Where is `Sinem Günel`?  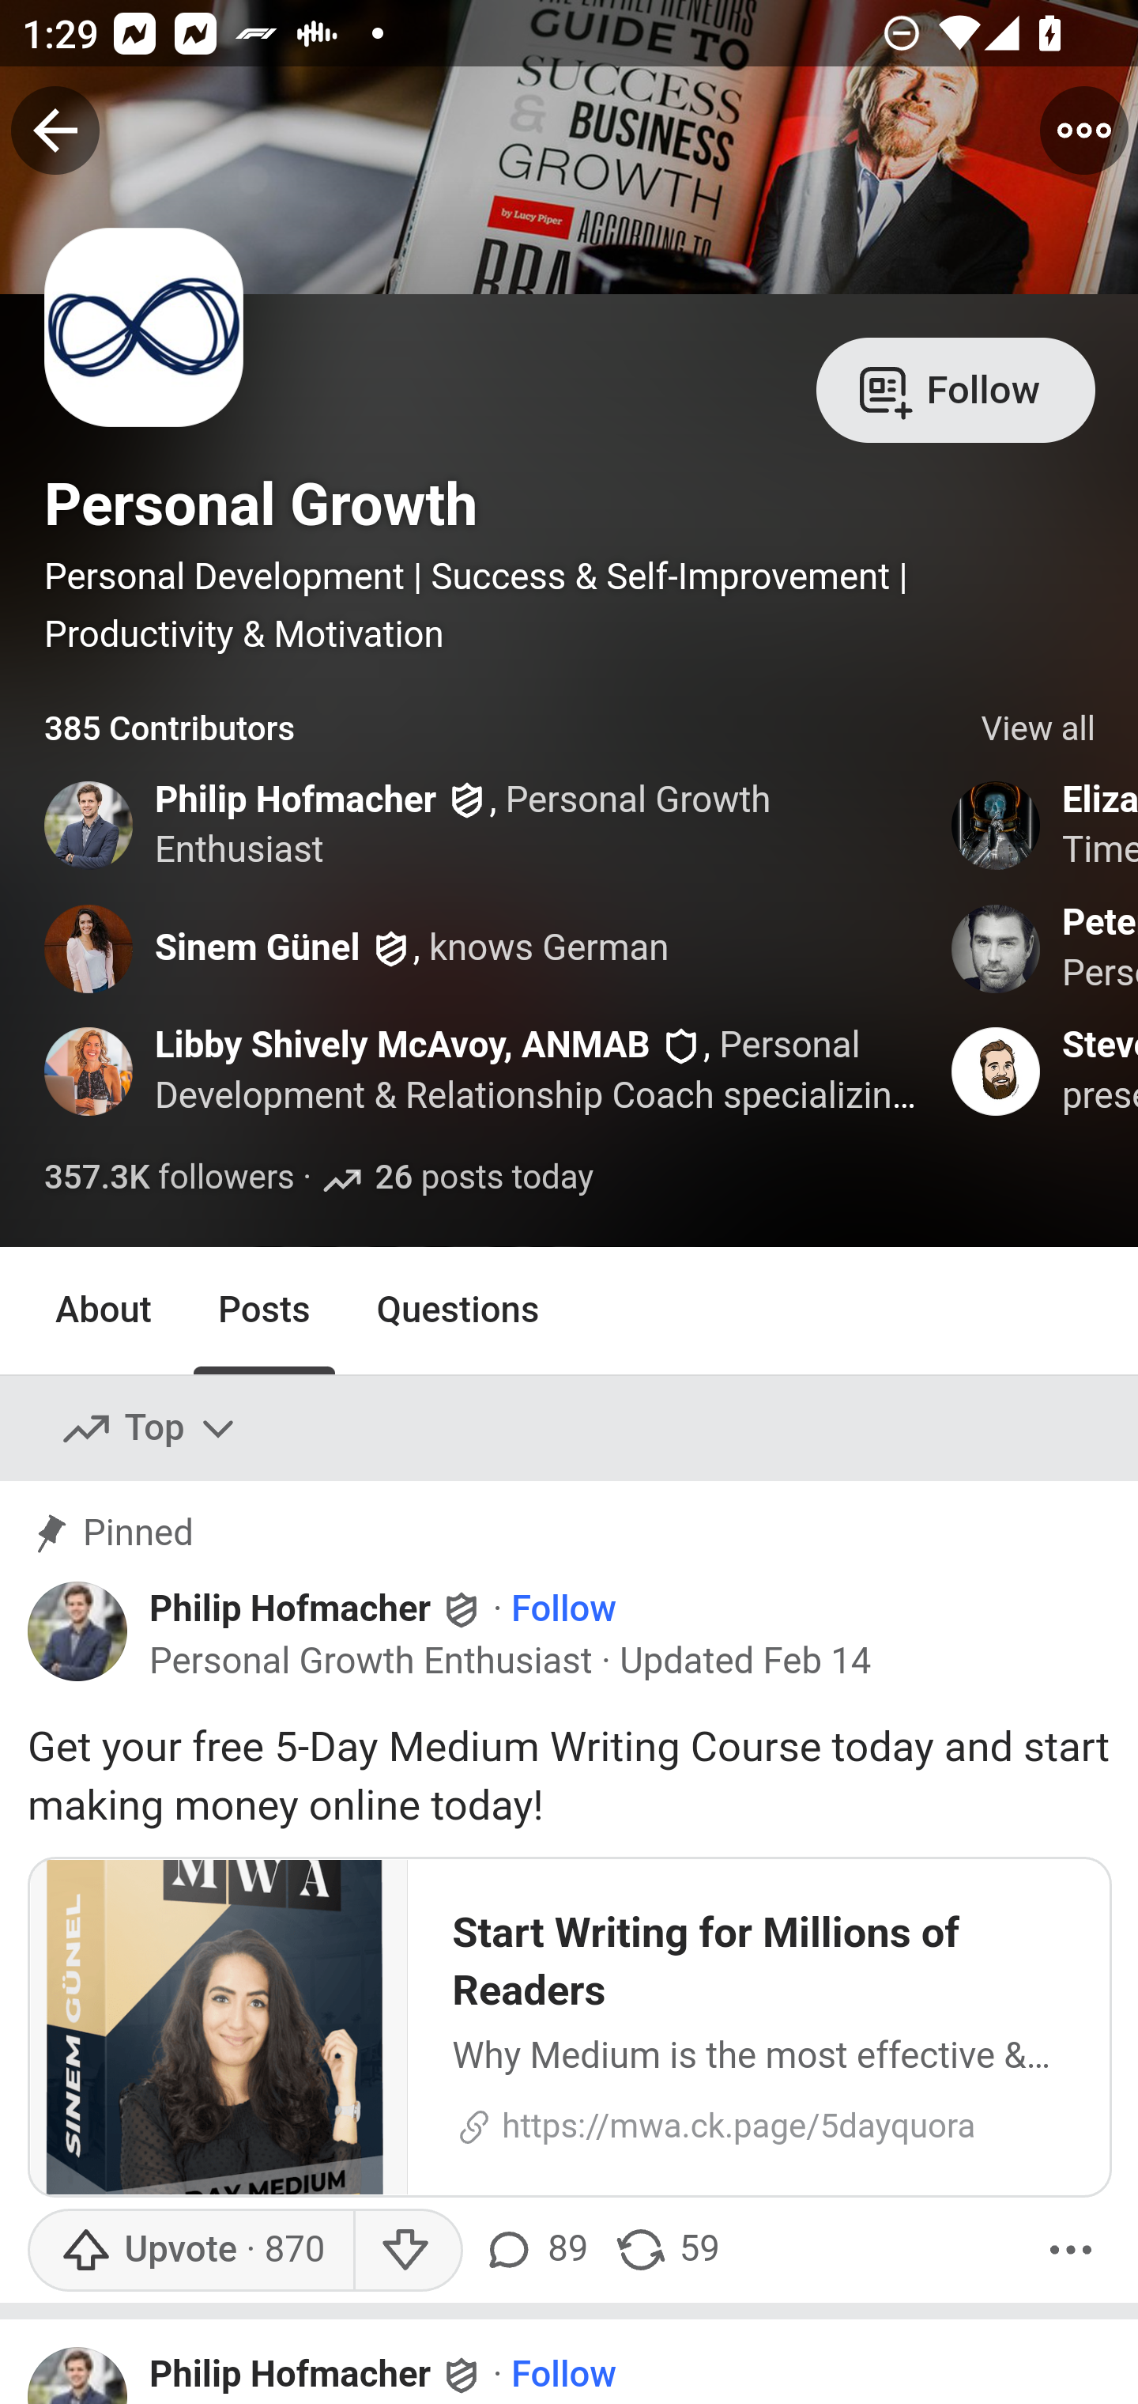
Sinem Günel is located at coordinates (258, 948).